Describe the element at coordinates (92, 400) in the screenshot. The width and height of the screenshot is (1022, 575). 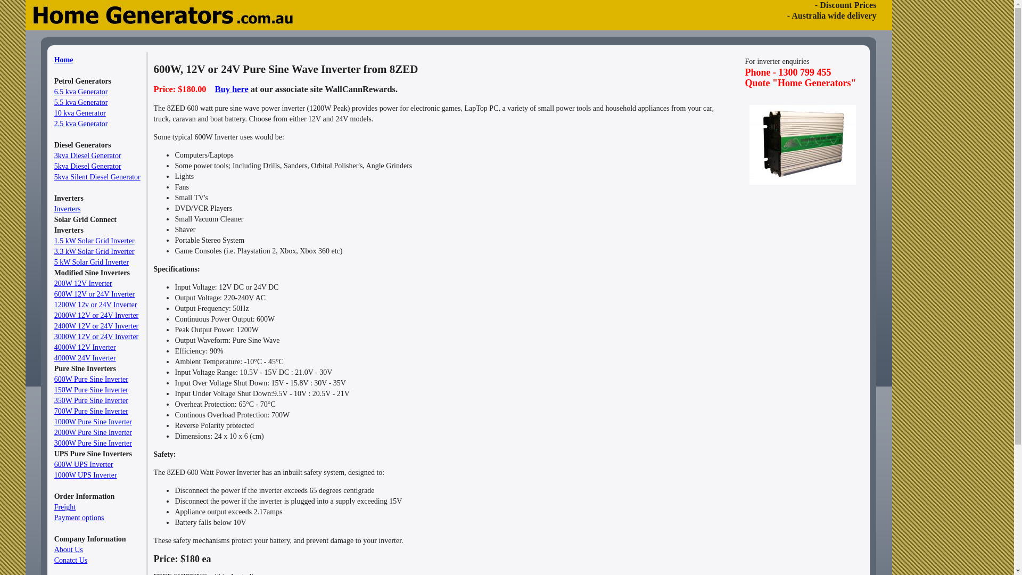
I see `350W Pure Sine Inverter` at that location.